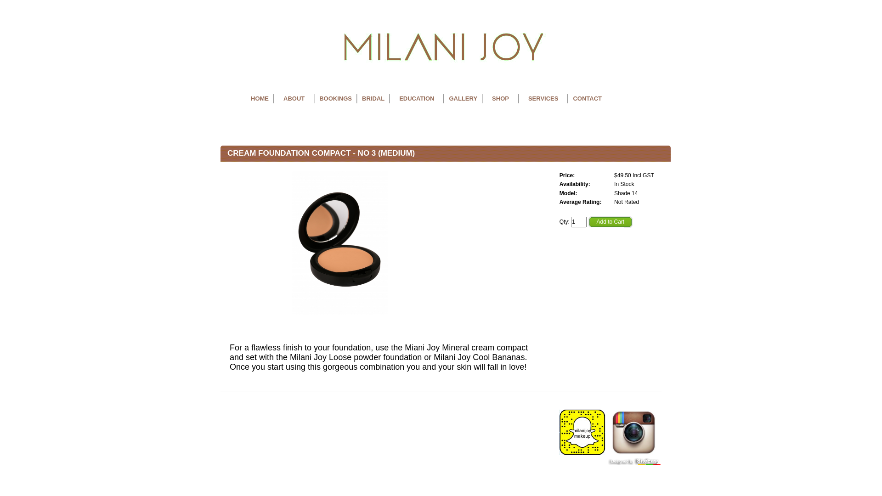 The width and height of the screenshot is (882, 496). What do you see at coordinates (501, 99) in the screenshot?
I see `SHOP` at bounding box center [501, 99].